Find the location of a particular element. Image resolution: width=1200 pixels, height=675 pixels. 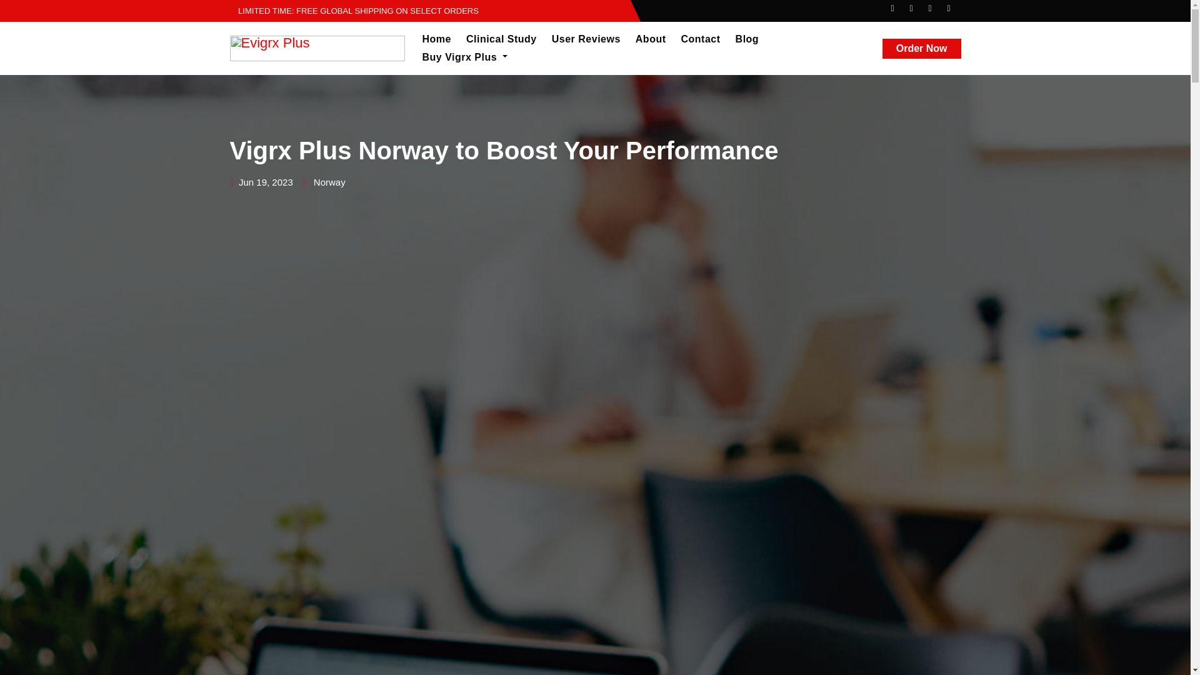

Buy Vigrx Plus is located at coordinates (465, 57).